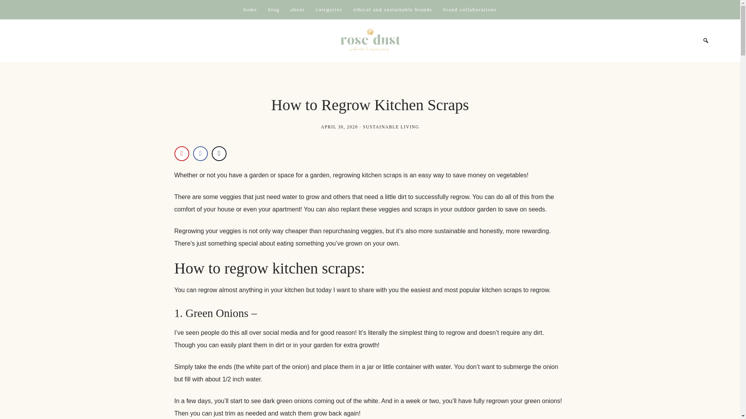 This screenshot has height=419, width=746. What do you see at coordinates (274, 9) in the screenshot?
I see `blog` at bounding box center [274, 9].